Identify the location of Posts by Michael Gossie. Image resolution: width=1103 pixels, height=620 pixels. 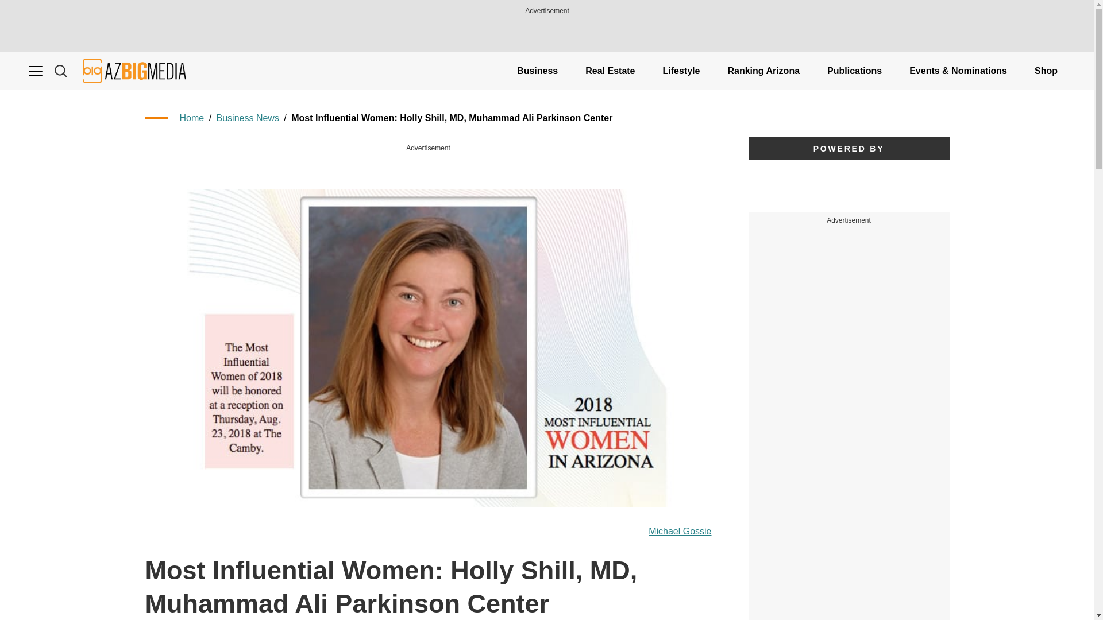
(680, 532).